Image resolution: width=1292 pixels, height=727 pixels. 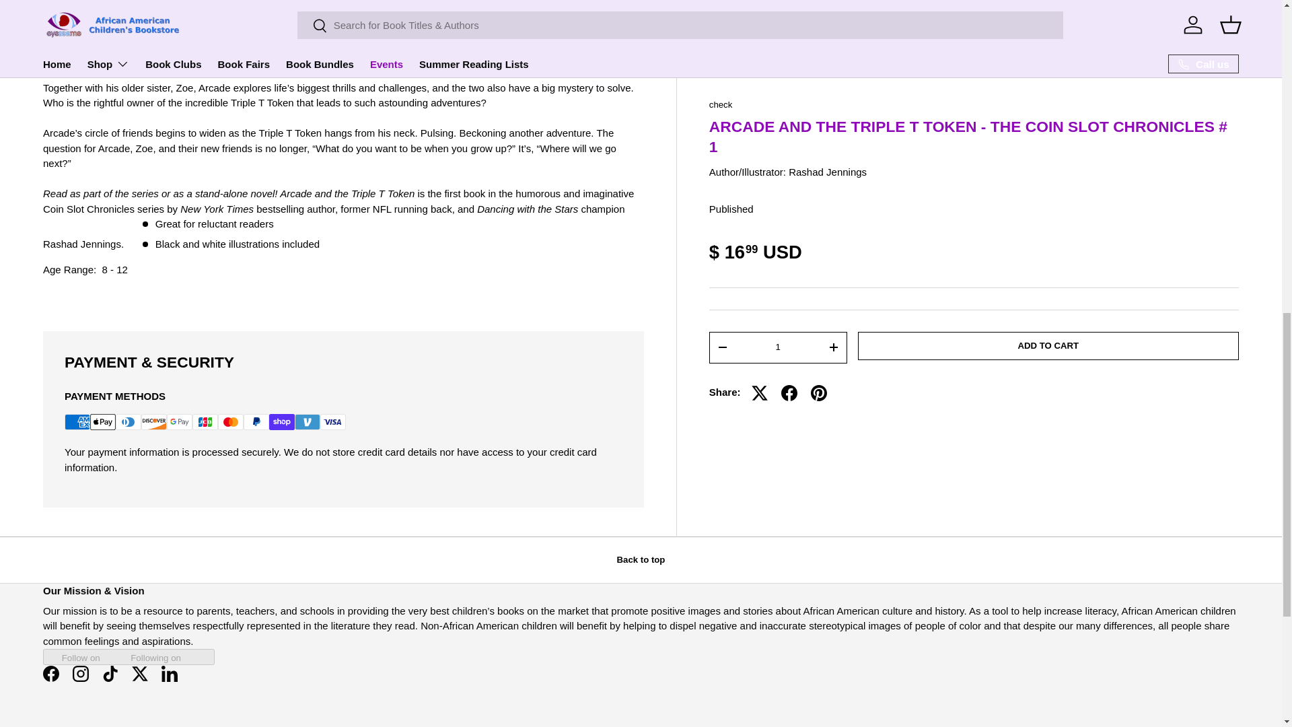 What do you see at coordinates (81, 673) in the screenshot?
I see `EyeSeeMe  on Instagram` at bounding box center [81, 673].